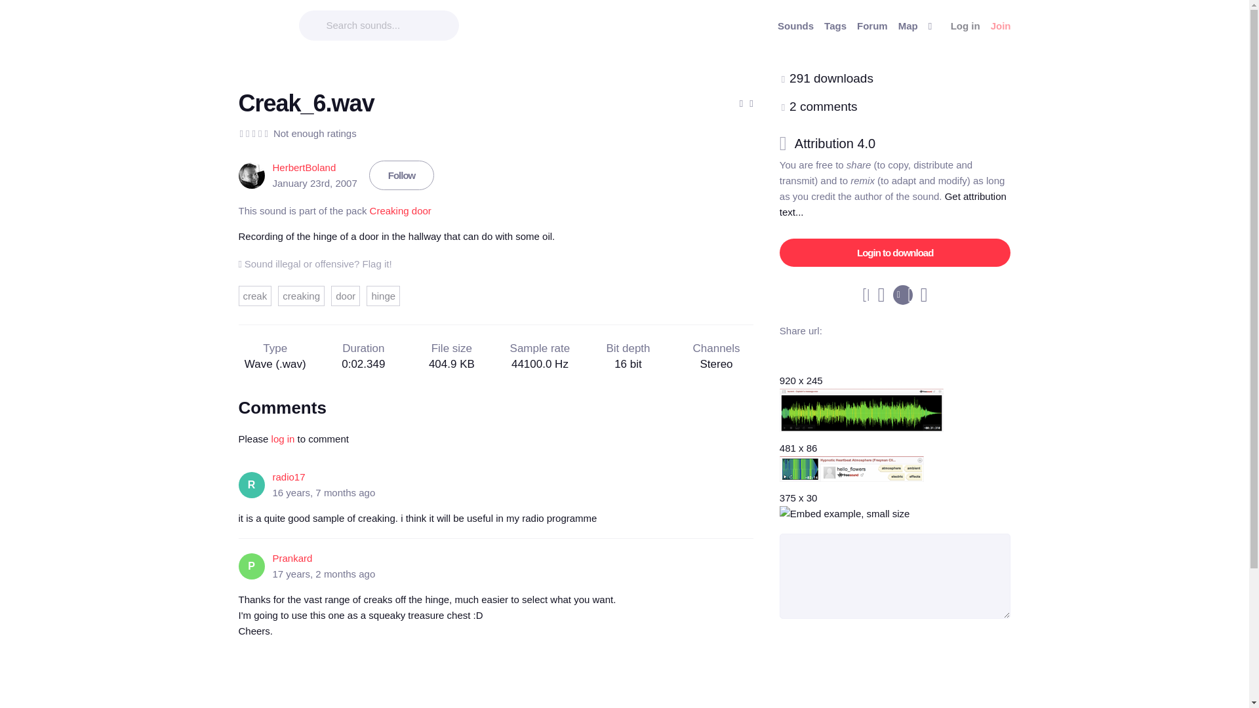  I want to click on Sounds, so click(795, 26).